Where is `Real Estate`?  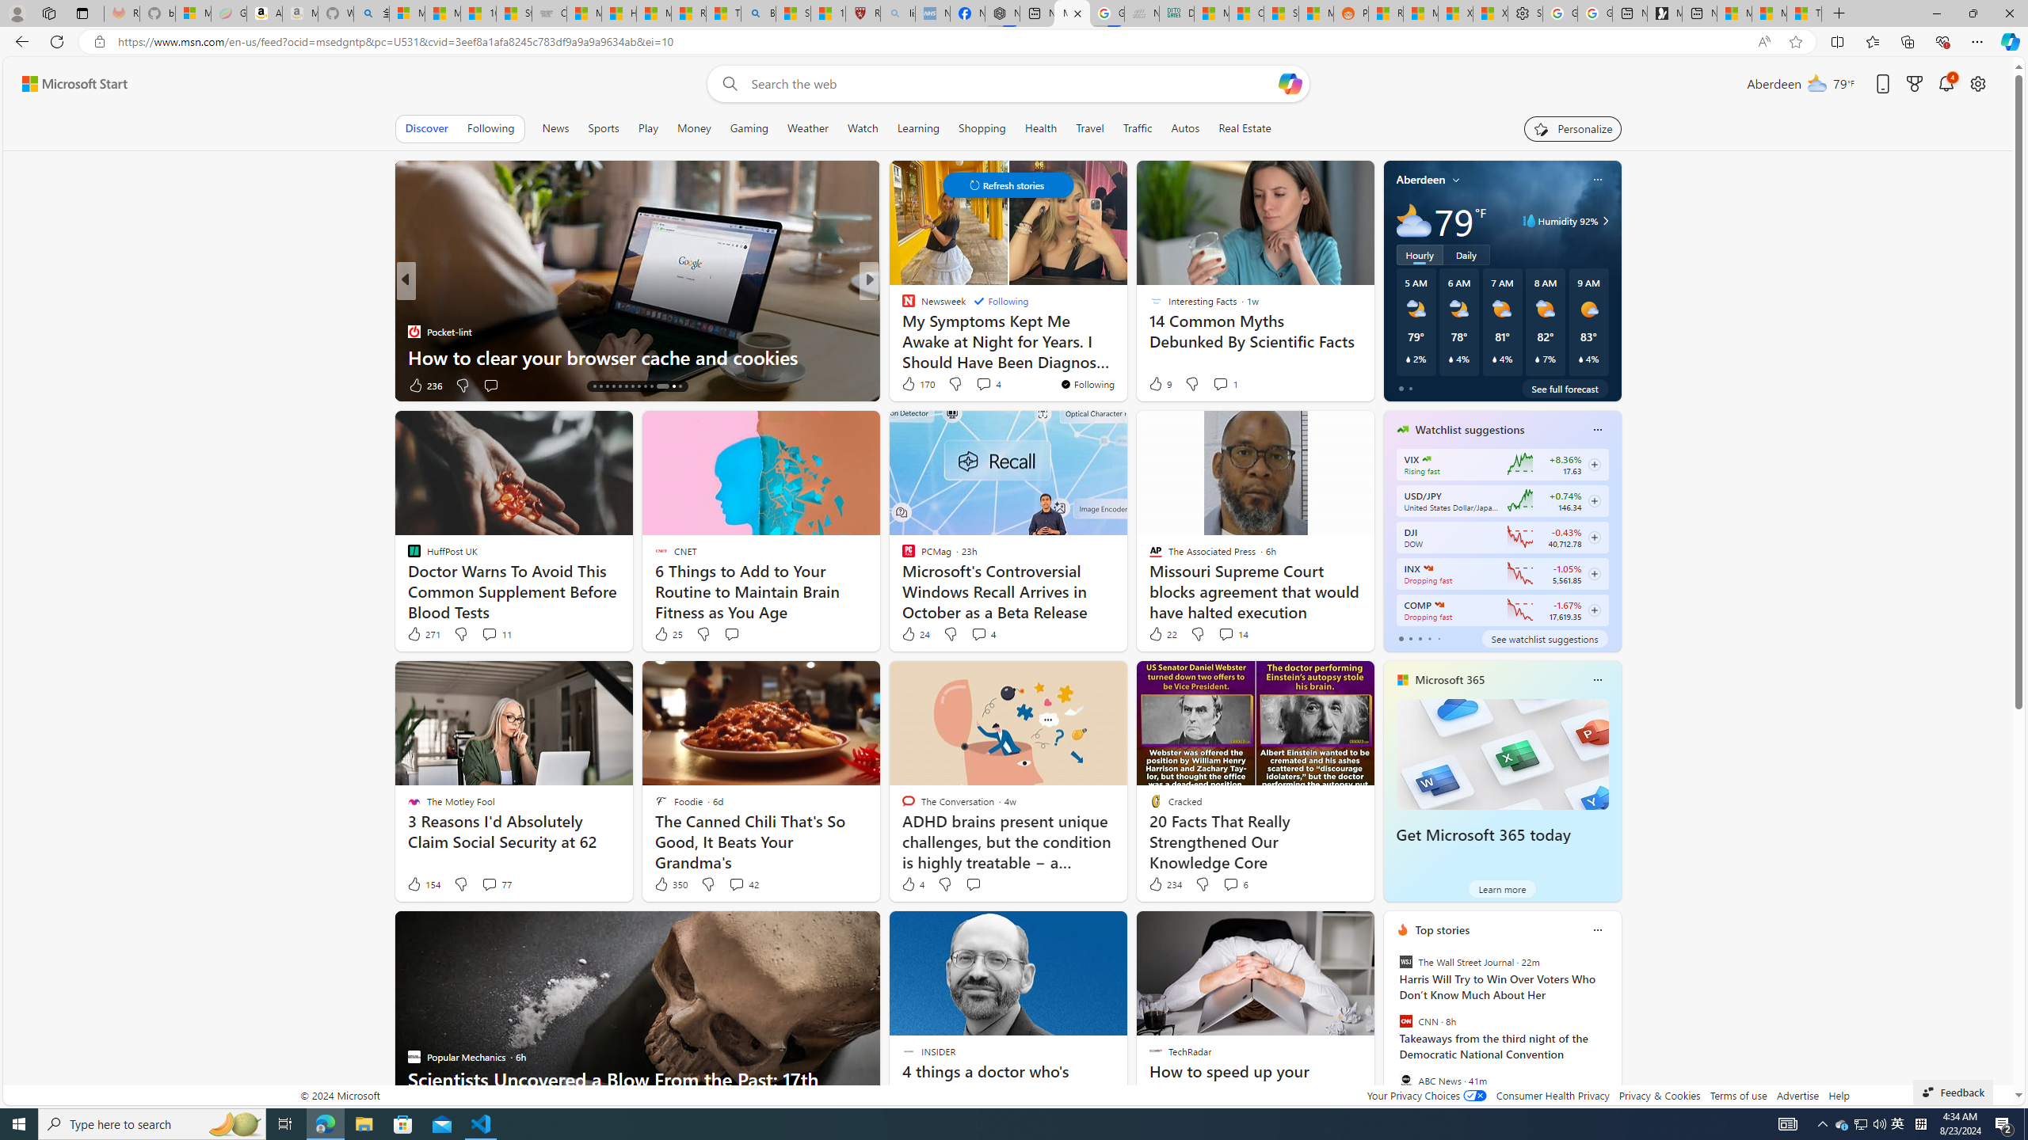 Real Estate is located at coordinates (1245, 128).